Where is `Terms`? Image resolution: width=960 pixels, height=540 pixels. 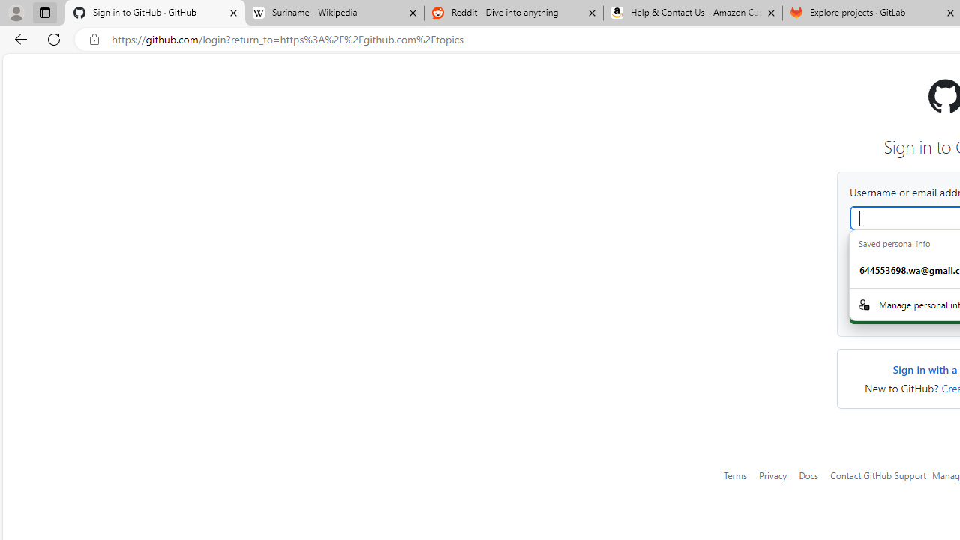
Terms is located at coordinates (736, 475).